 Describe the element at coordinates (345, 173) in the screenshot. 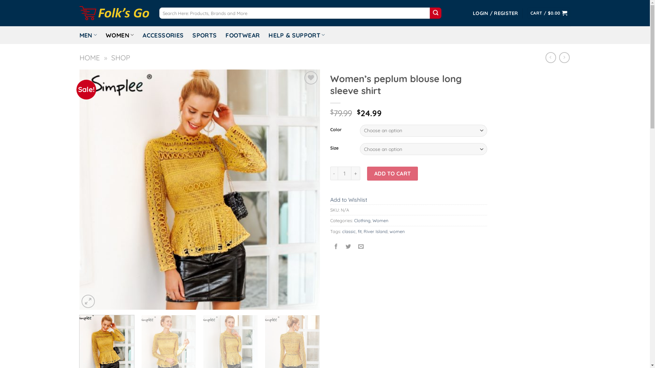

I see `Qty` at that location.